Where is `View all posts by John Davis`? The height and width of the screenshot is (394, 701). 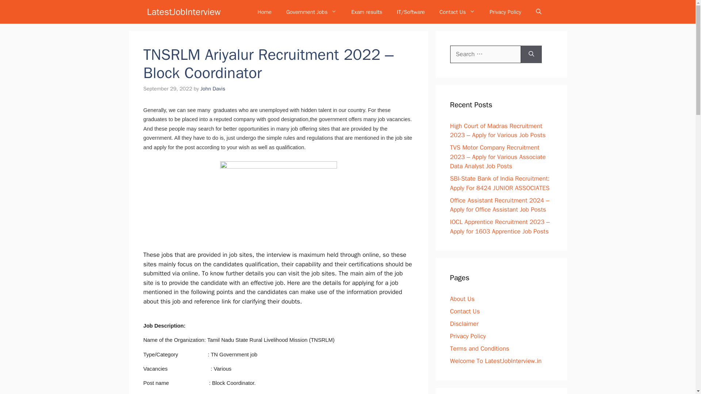 View all posts by John Davis is located at coordinates (212, 88).